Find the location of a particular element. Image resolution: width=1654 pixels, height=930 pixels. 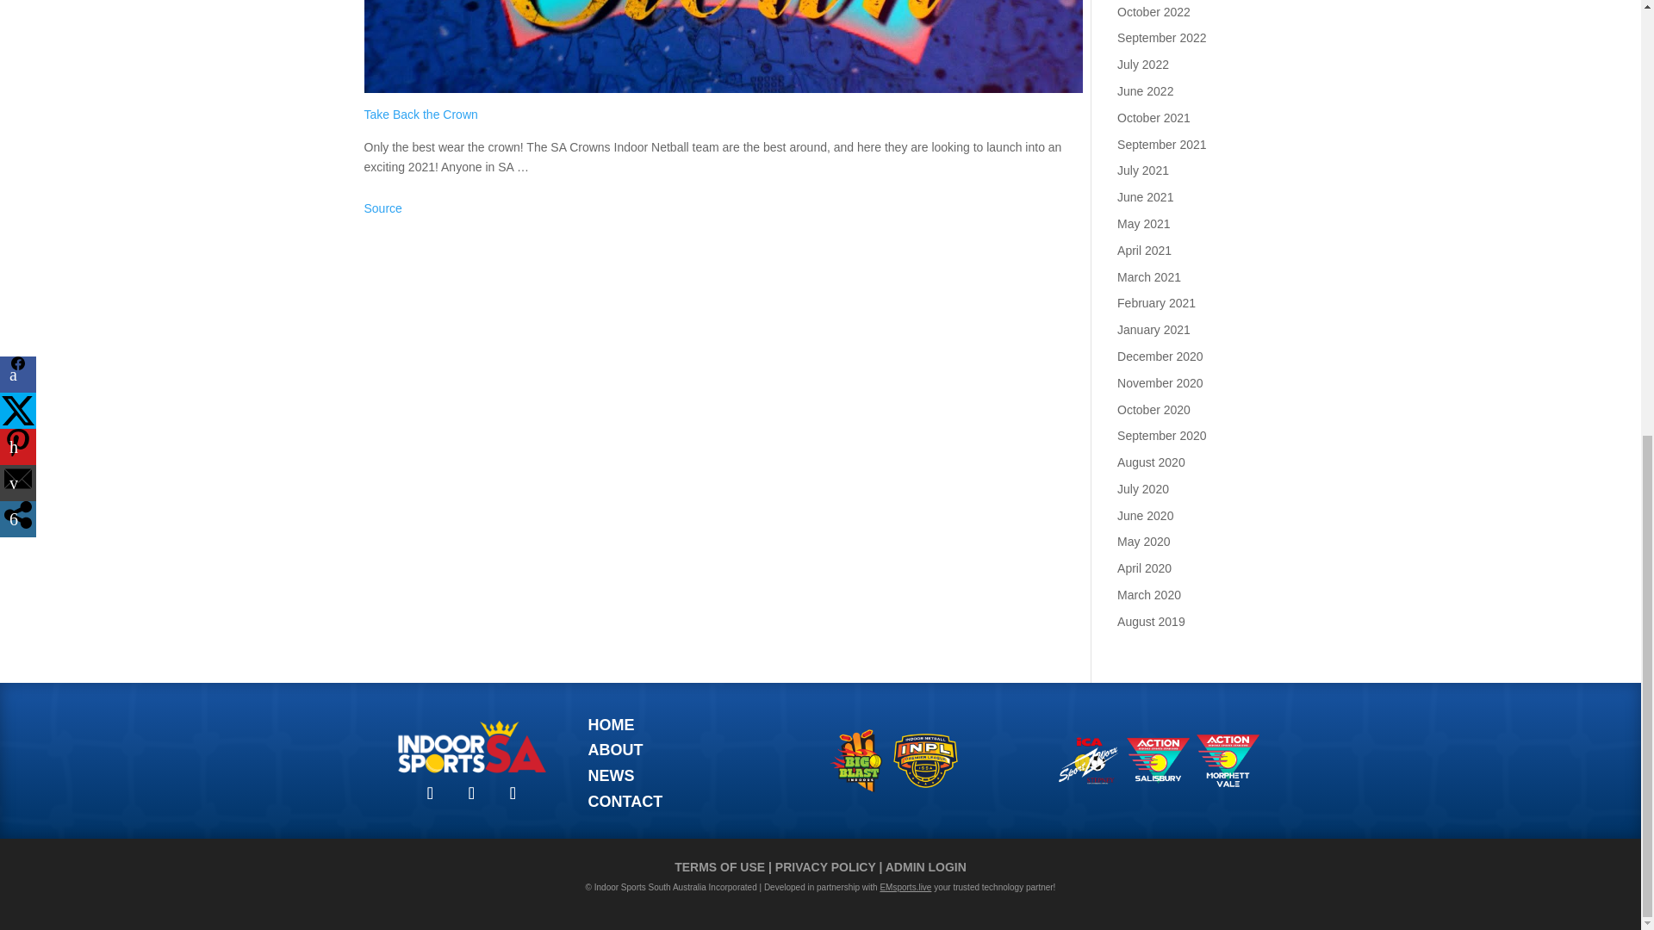

bbi-logo is located at coordinates (855, 761).